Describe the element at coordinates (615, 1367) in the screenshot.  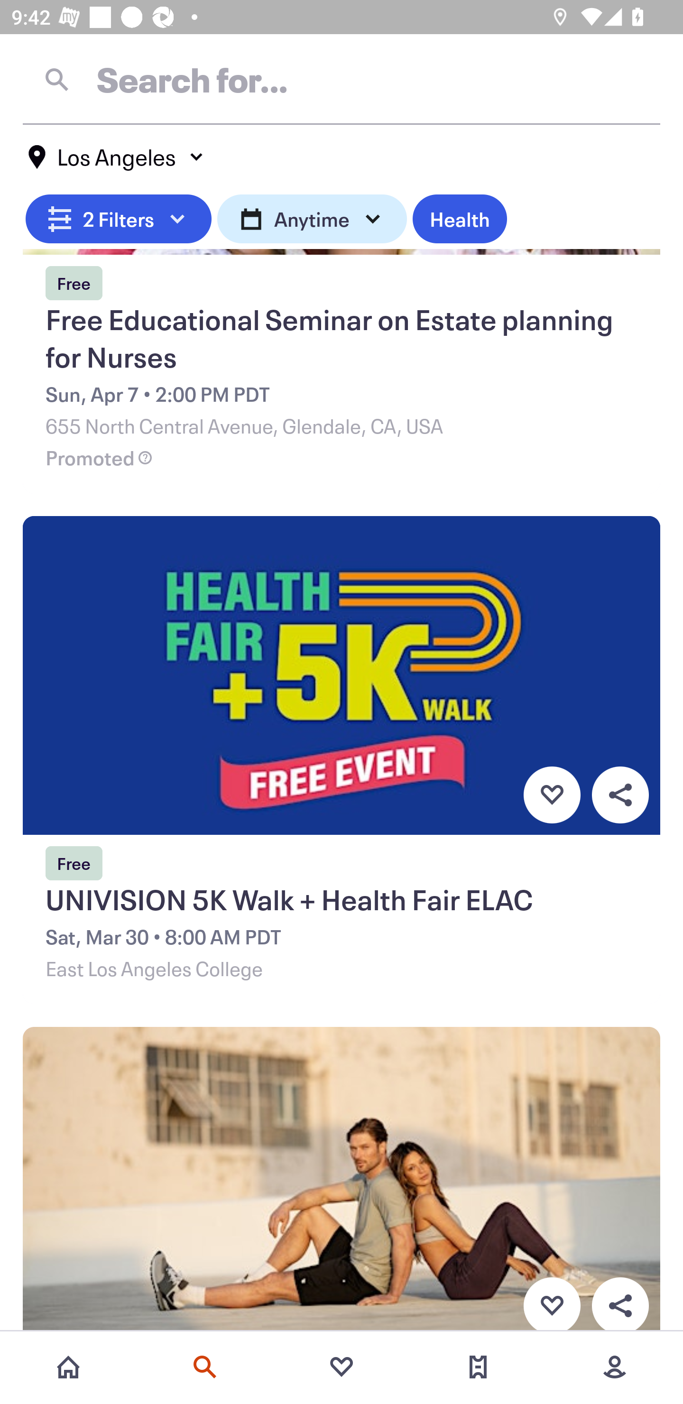
I see `More` at that location.